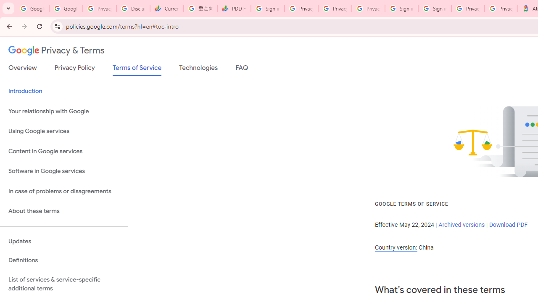 The width and height of the screenshot is (538, 303). I want to click on Your relationship with Google, so click(64, 111).